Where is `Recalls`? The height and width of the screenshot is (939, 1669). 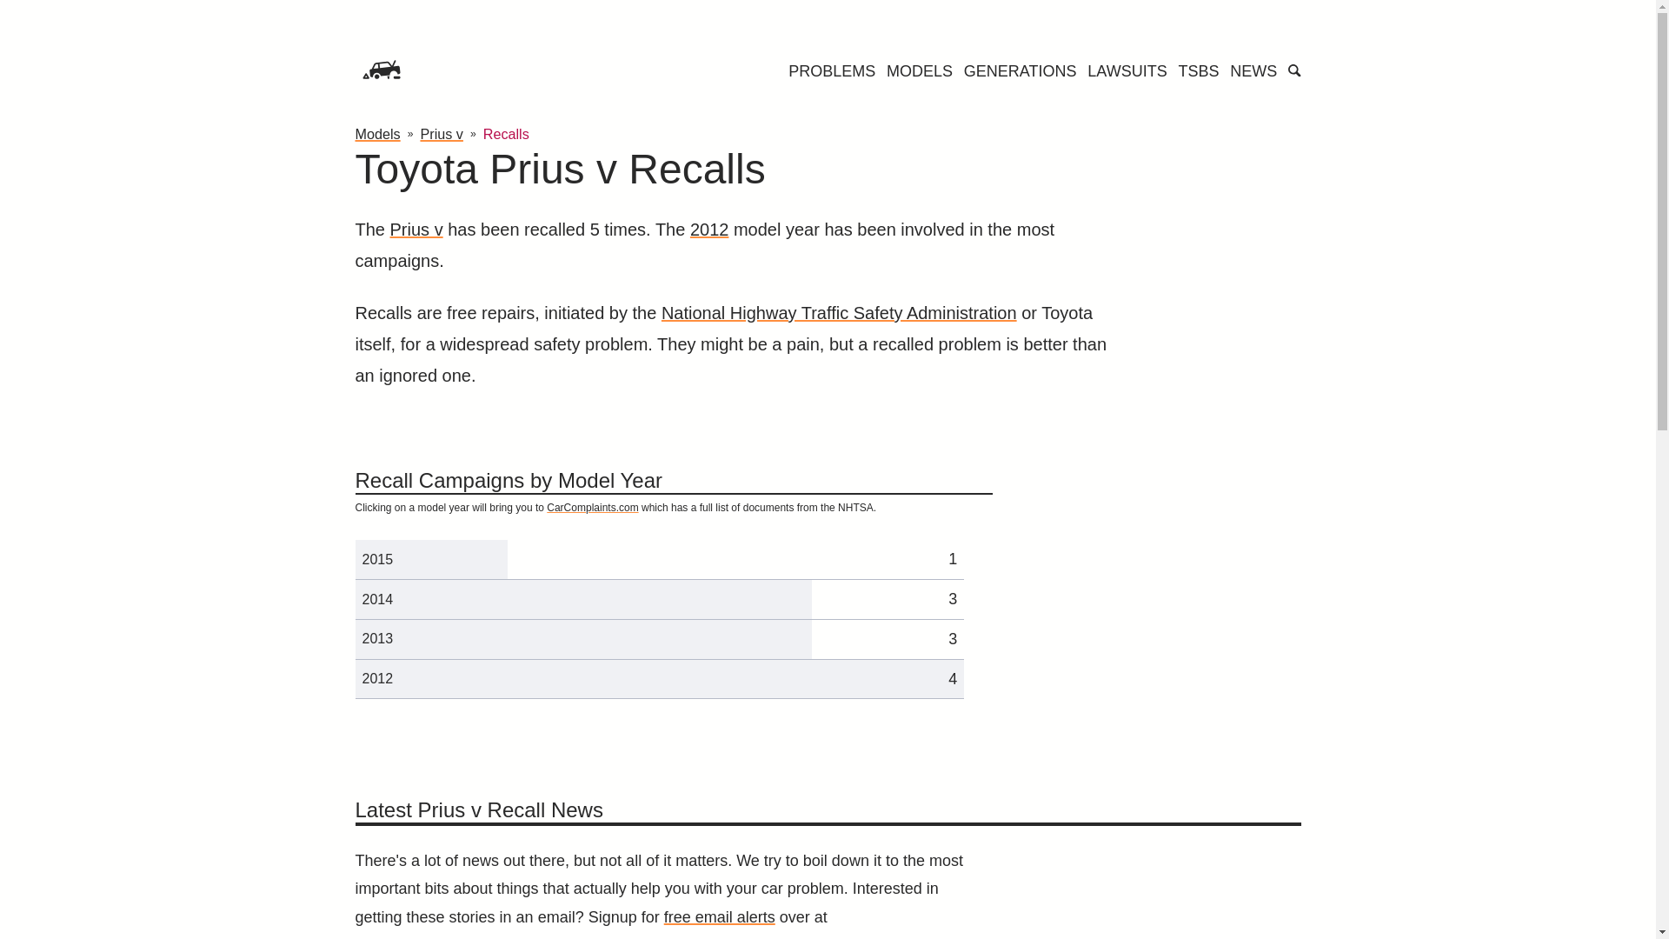 Recalls is located at coordinates (506, 134).